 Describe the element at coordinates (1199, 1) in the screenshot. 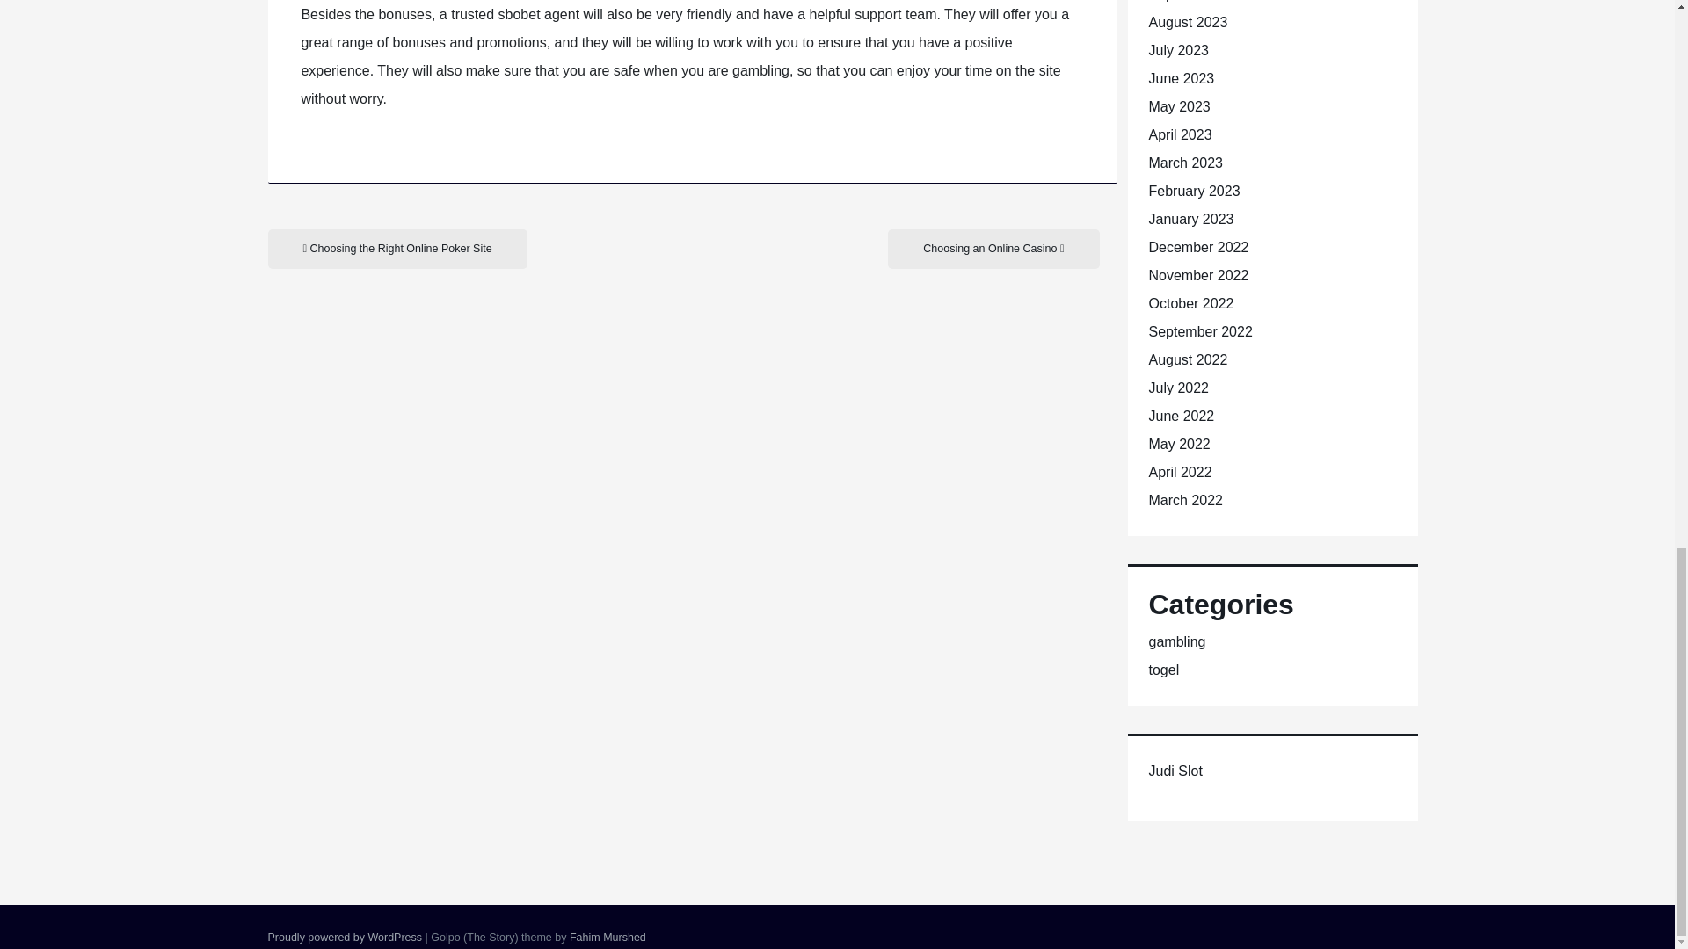

I see `September 2023` at that location.